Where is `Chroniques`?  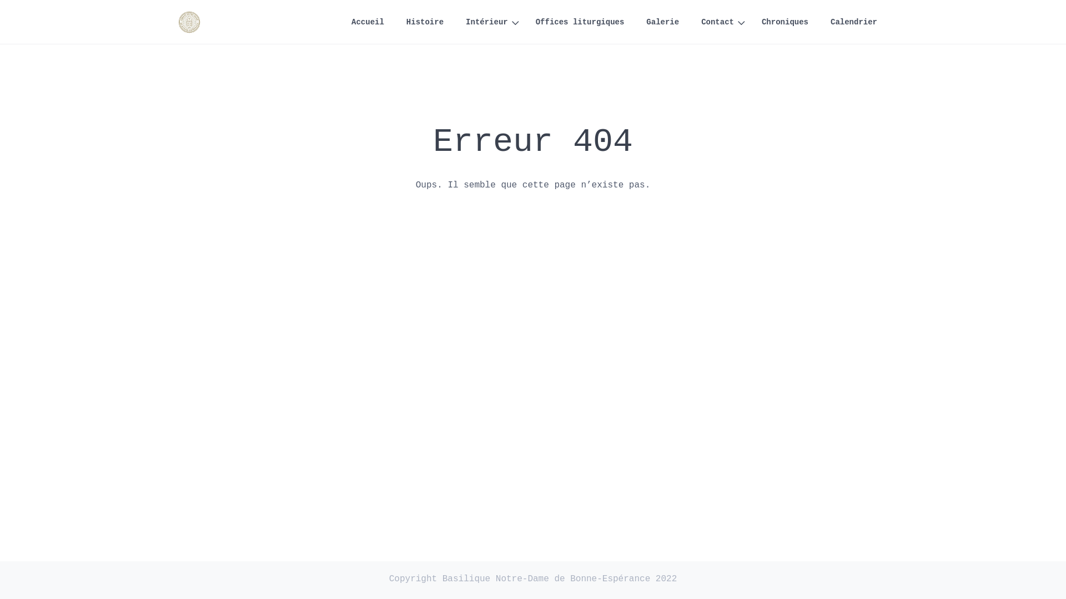
Chroniques is located at coordinates (785, 22).